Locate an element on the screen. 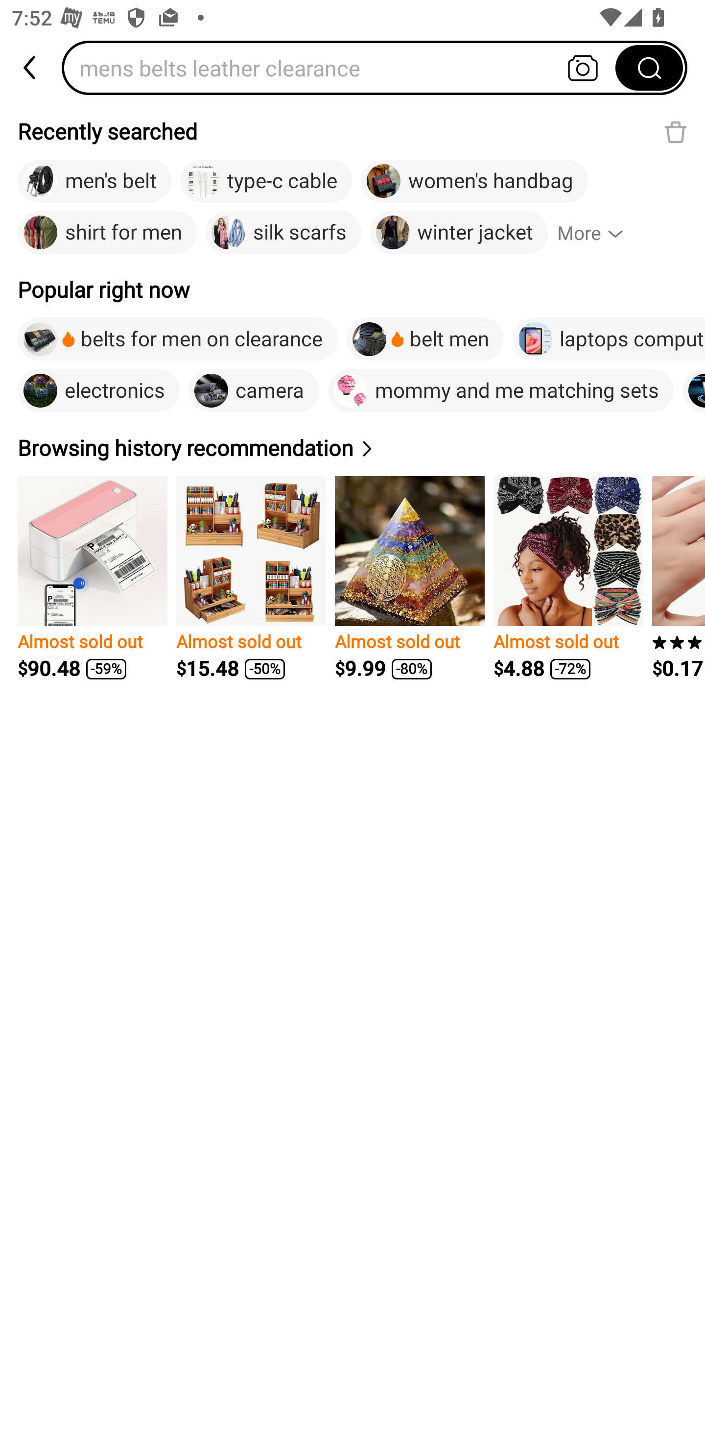  belts for men on clearance is located at coordinates (177, 339).